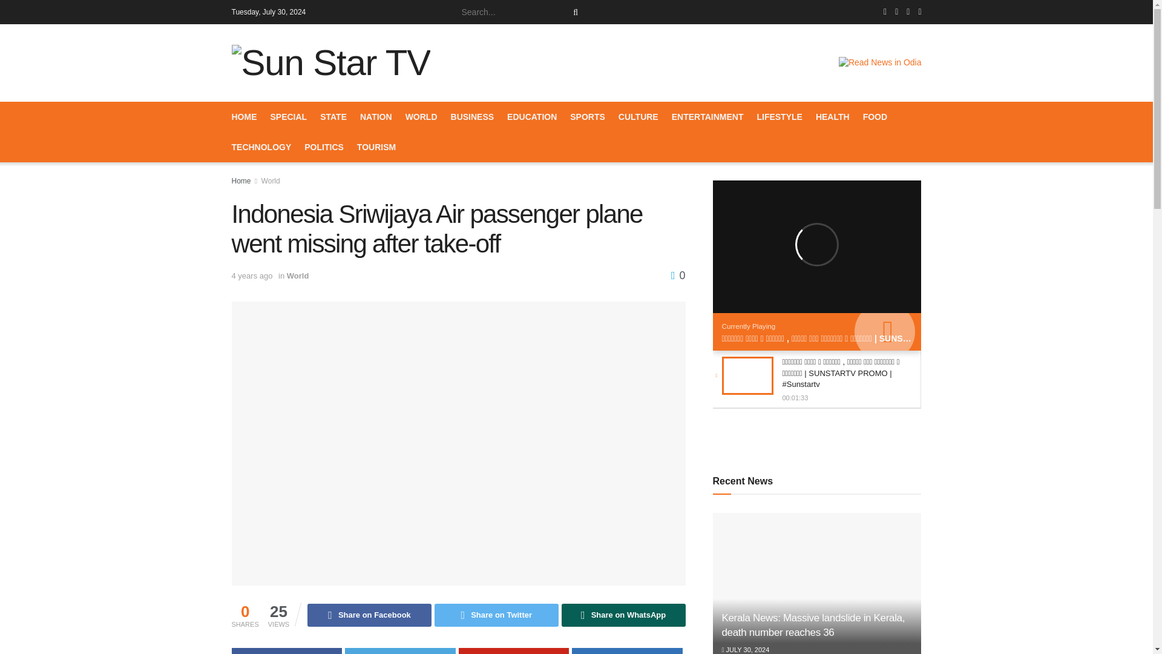 This screenshot has width=1162, height=654. Describe the element at coordinates (638, 117) in the screenshot. I see `CULTURE` at that location.